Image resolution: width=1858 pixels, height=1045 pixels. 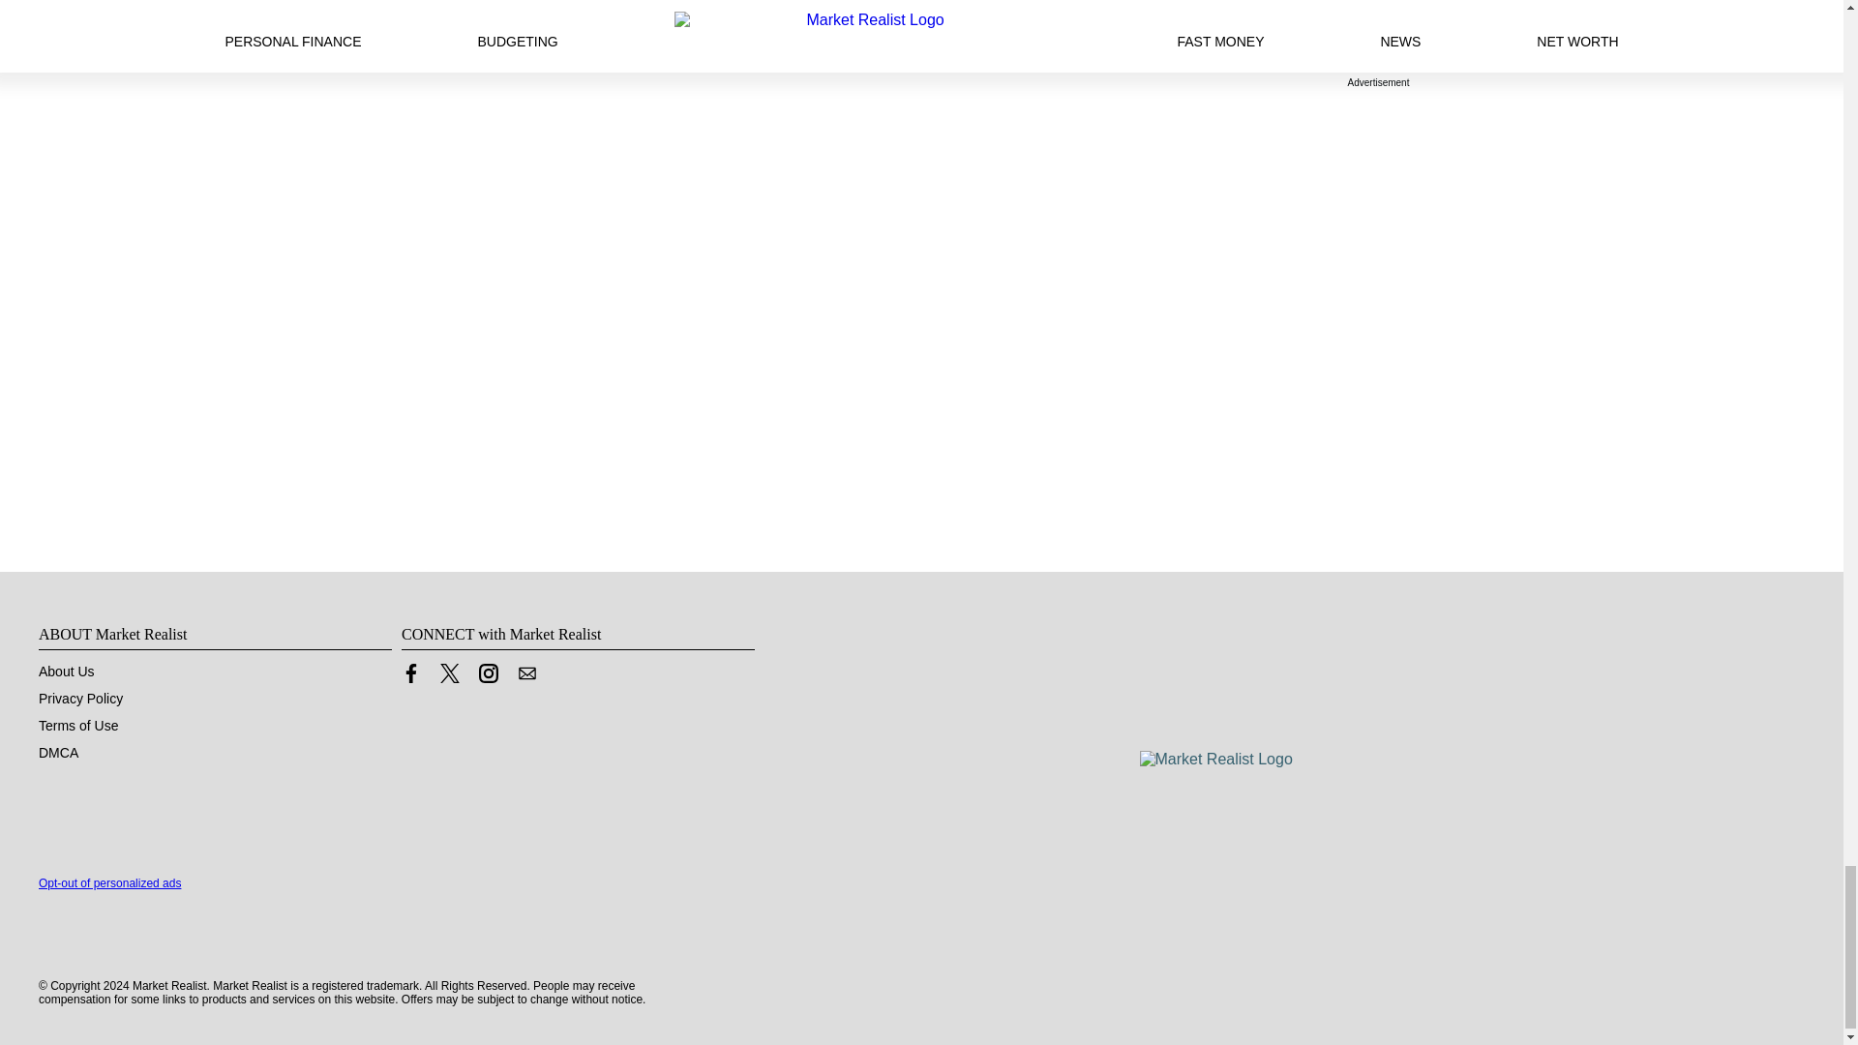 I want to click on DMCA, so click(x=58, y=753).